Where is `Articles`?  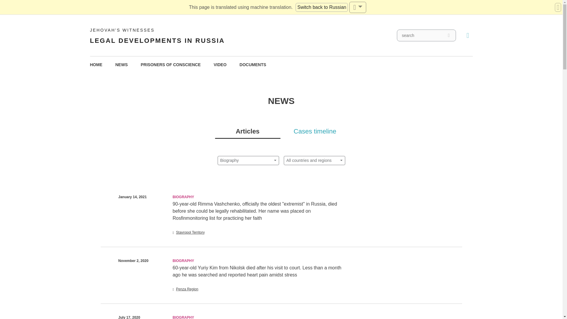
Articles is located at coordinates (96, 65).